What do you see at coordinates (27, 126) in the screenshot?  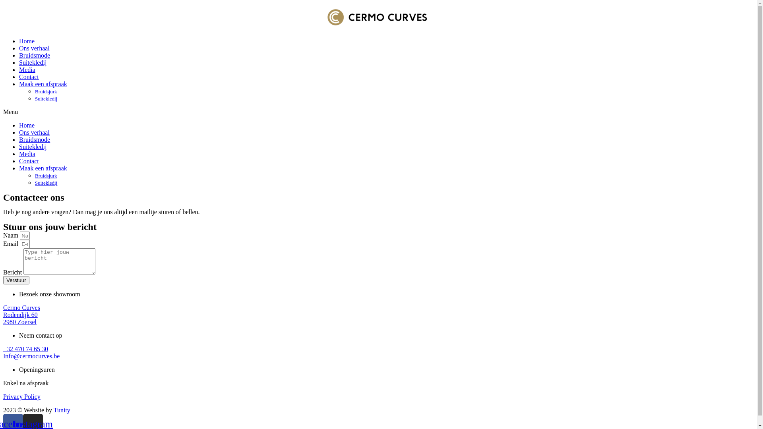 I see `Home` at bounding box center [27, 126].